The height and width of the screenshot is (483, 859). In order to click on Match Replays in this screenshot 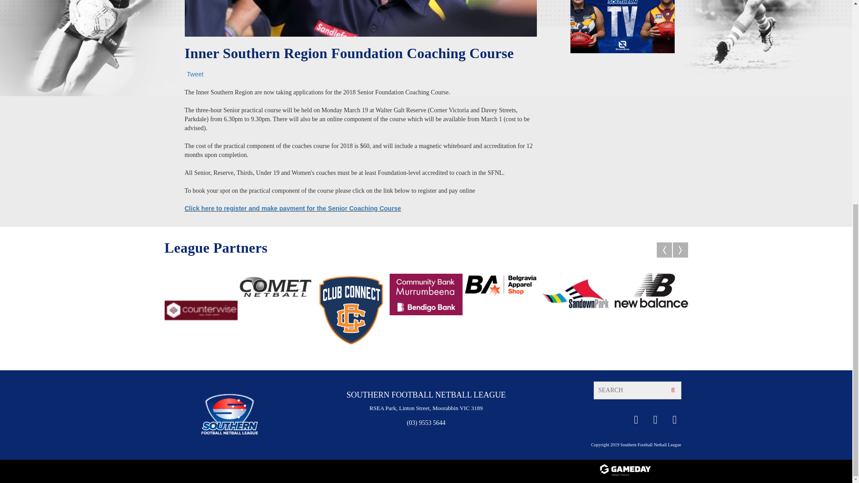, I will do `click(622, 2)`.